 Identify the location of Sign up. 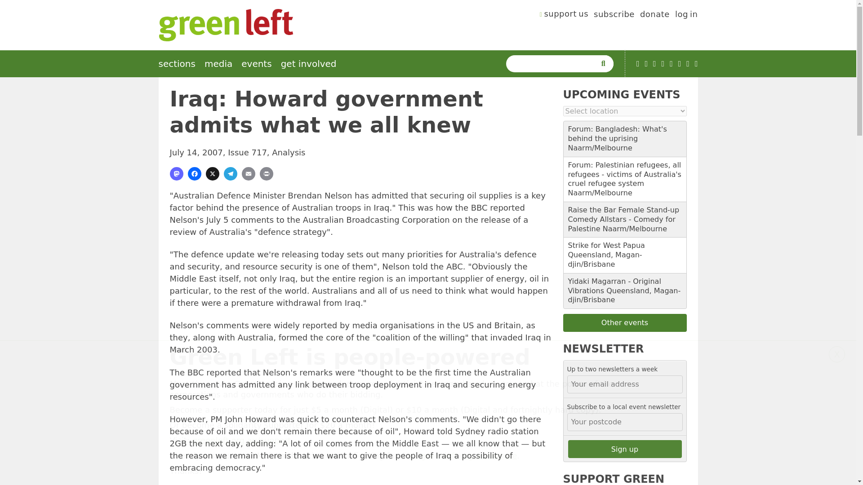
(625, 449).